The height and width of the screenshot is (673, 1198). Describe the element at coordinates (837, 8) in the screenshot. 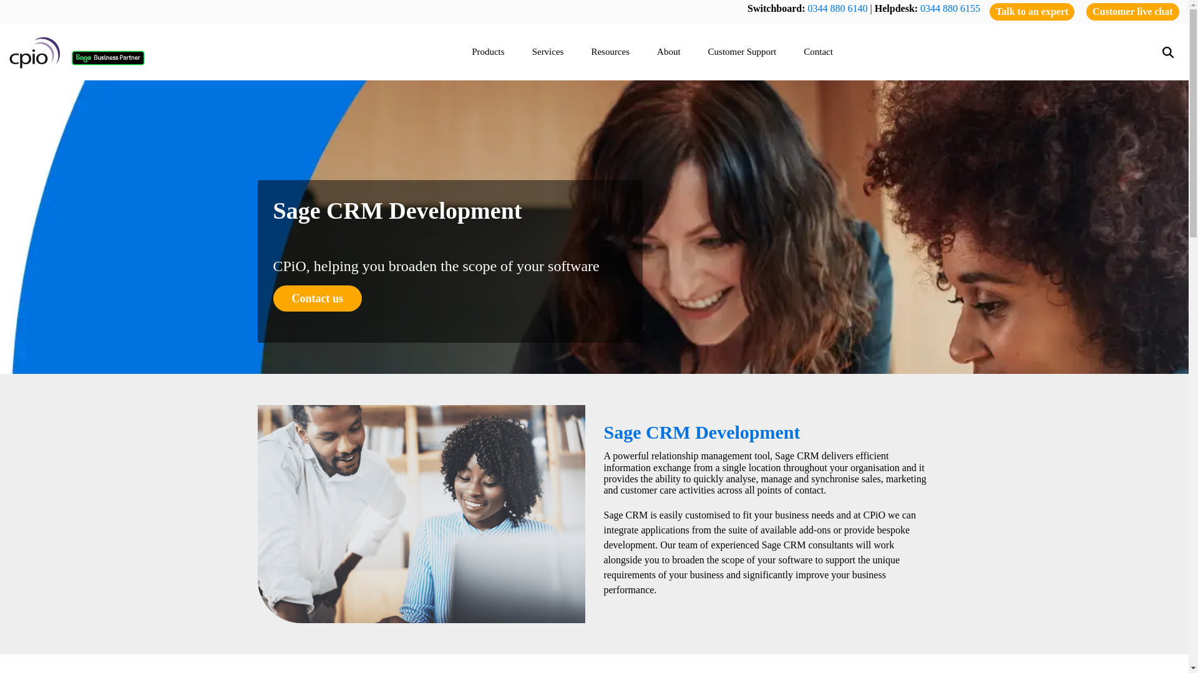

I see `0344 880 6140` at that location.